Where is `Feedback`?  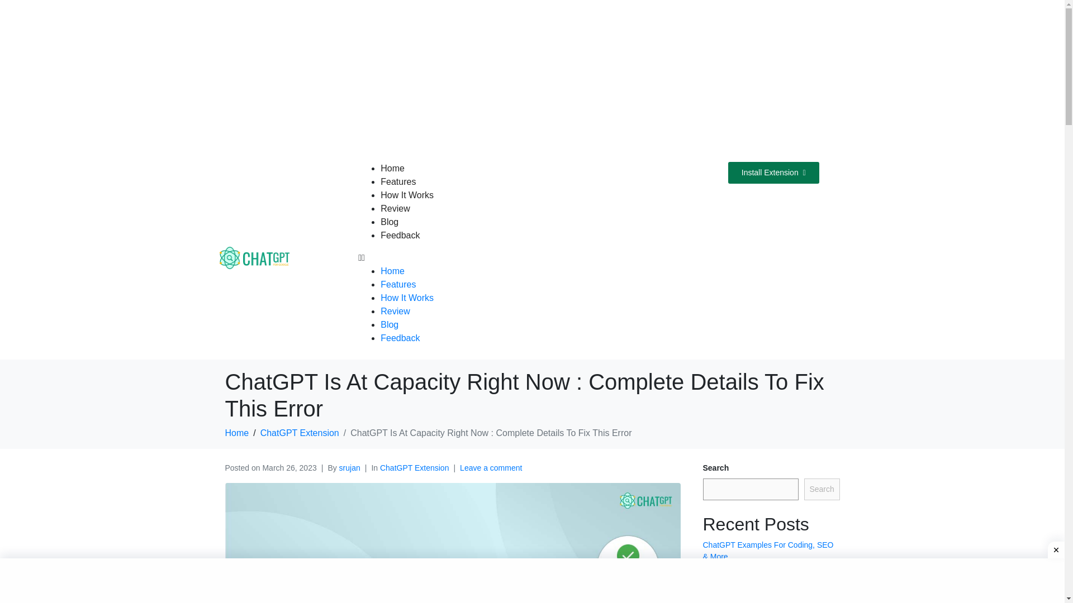
Feedback is located at coordinates (400, 234).